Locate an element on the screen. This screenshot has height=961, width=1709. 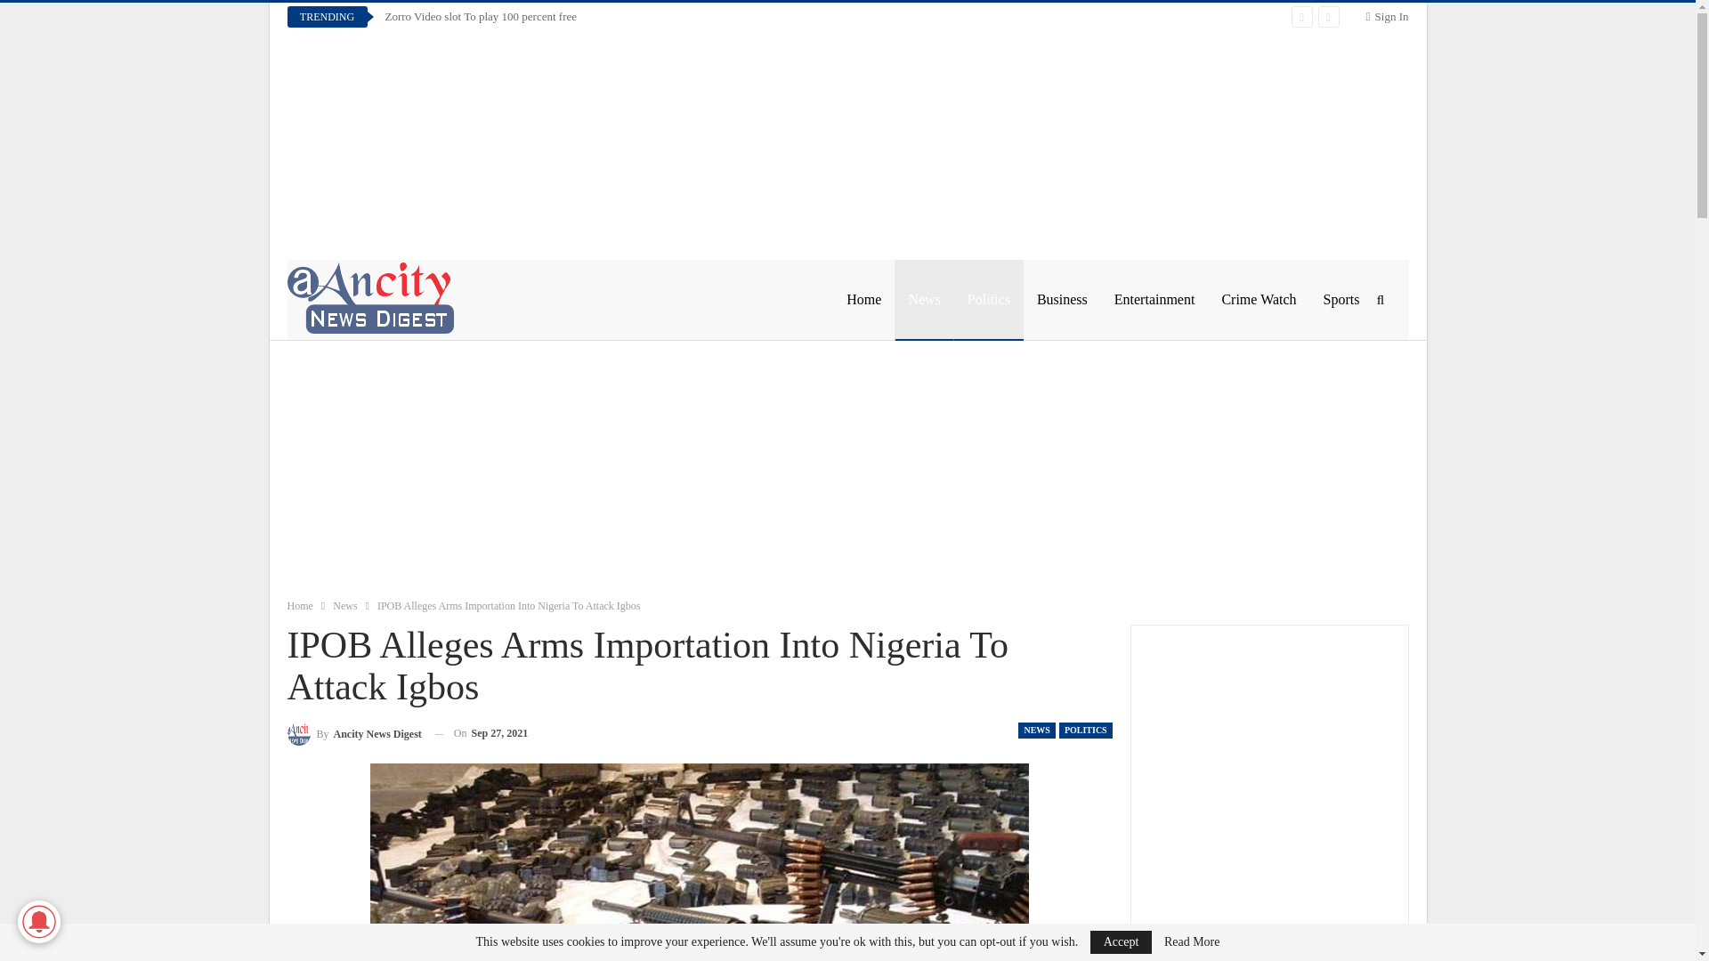
Zorro Video slot To play 100 percent free is located at coordinates (481, 16).